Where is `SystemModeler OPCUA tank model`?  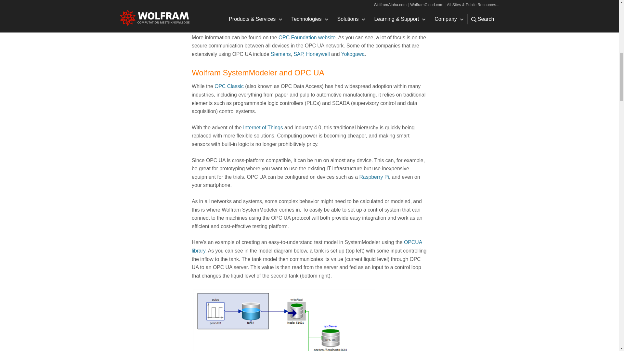
SystemModeler OPCUA tank model is located at coordinates (284, 319).